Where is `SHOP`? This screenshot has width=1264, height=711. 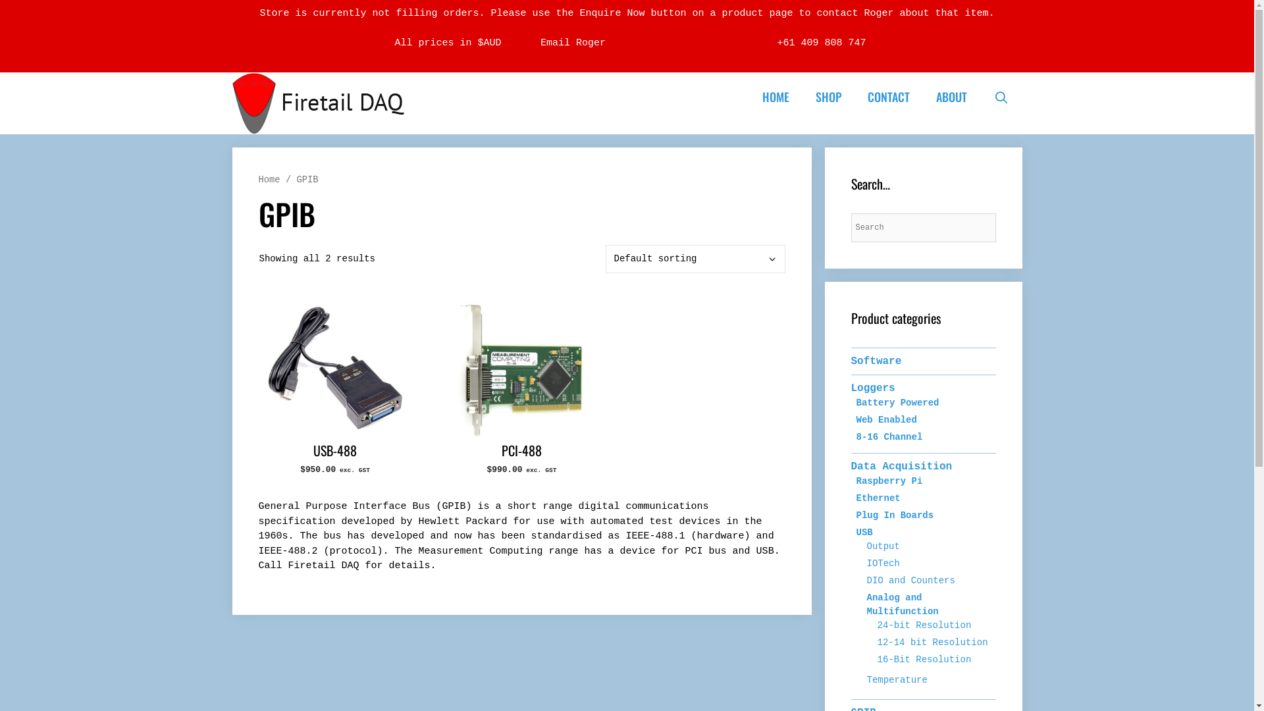
SHOP is located at coordinates (828, 97).